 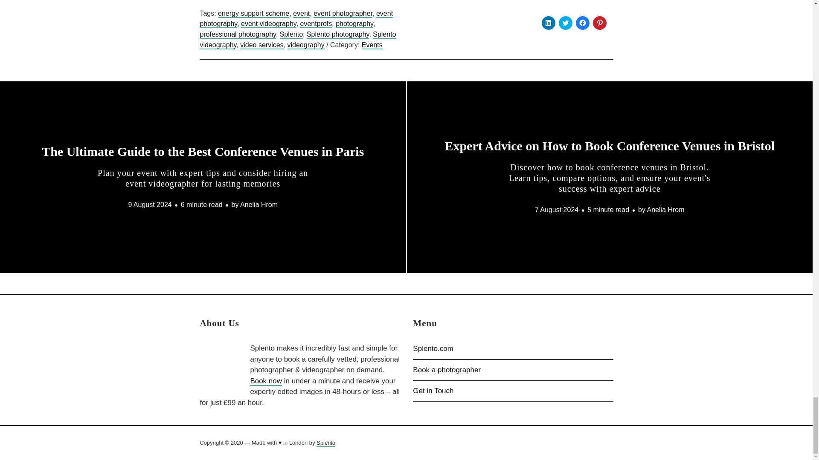 What do you see at coordinates (566, 23) in the screenshot?
I see `Click to share on Twitter` at bounding box center [566, 23].